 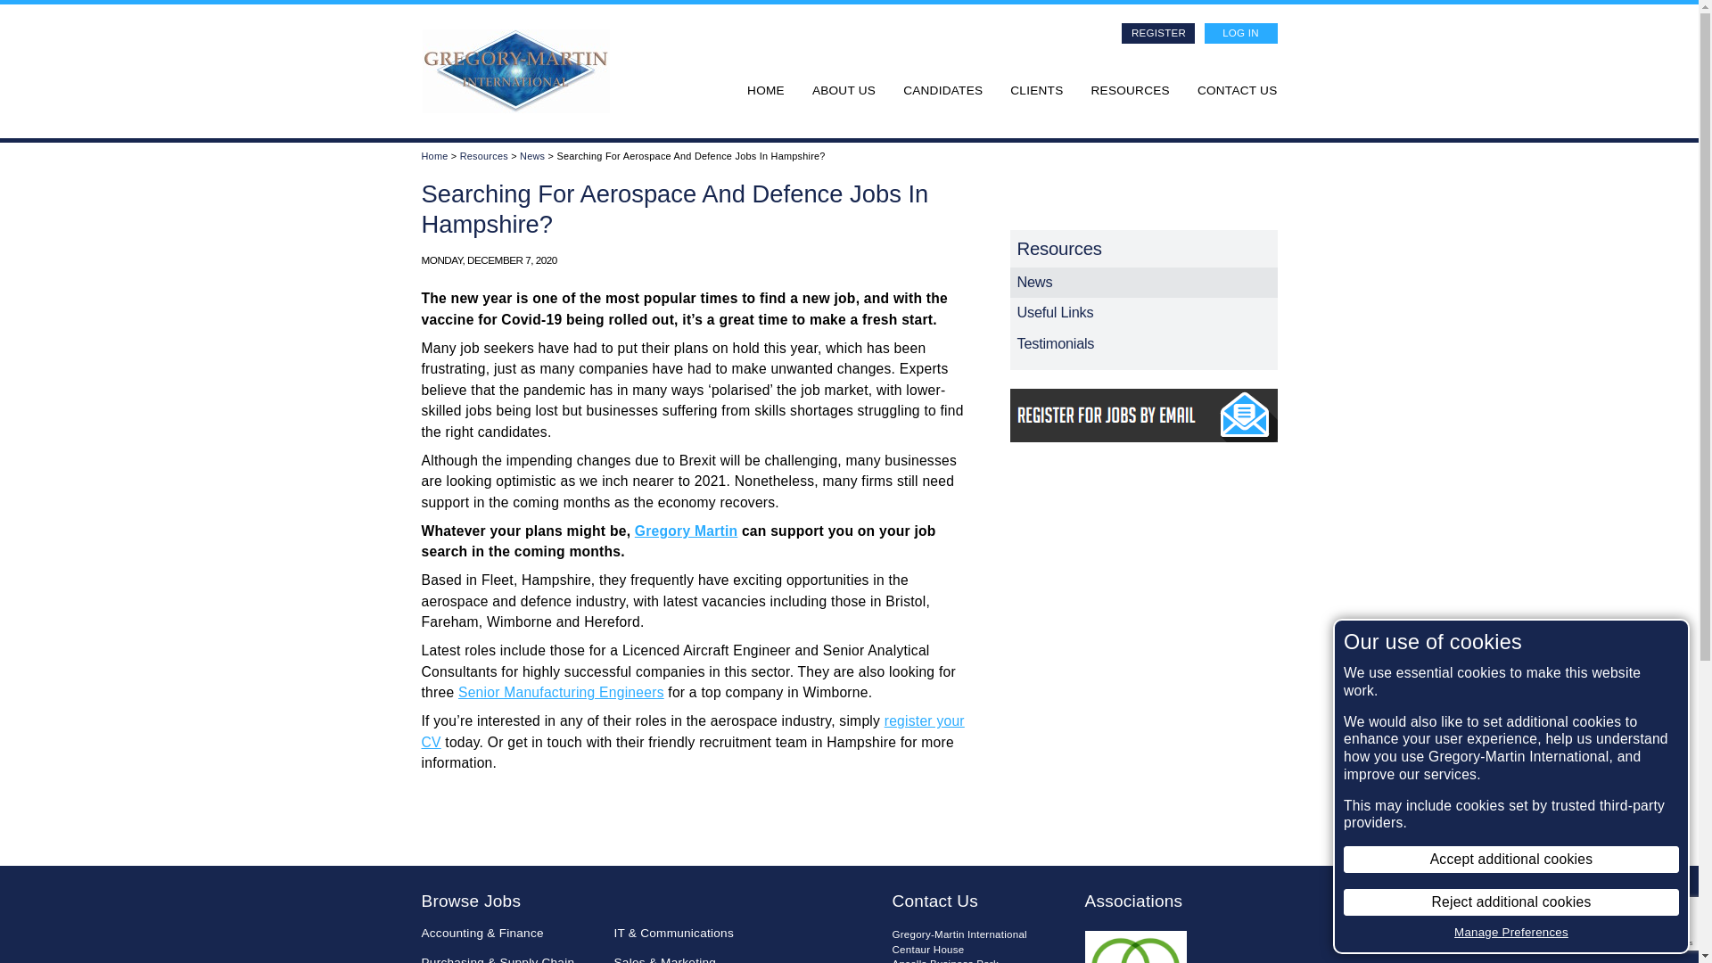 I want to click on News, so click(x=1143, y=282).